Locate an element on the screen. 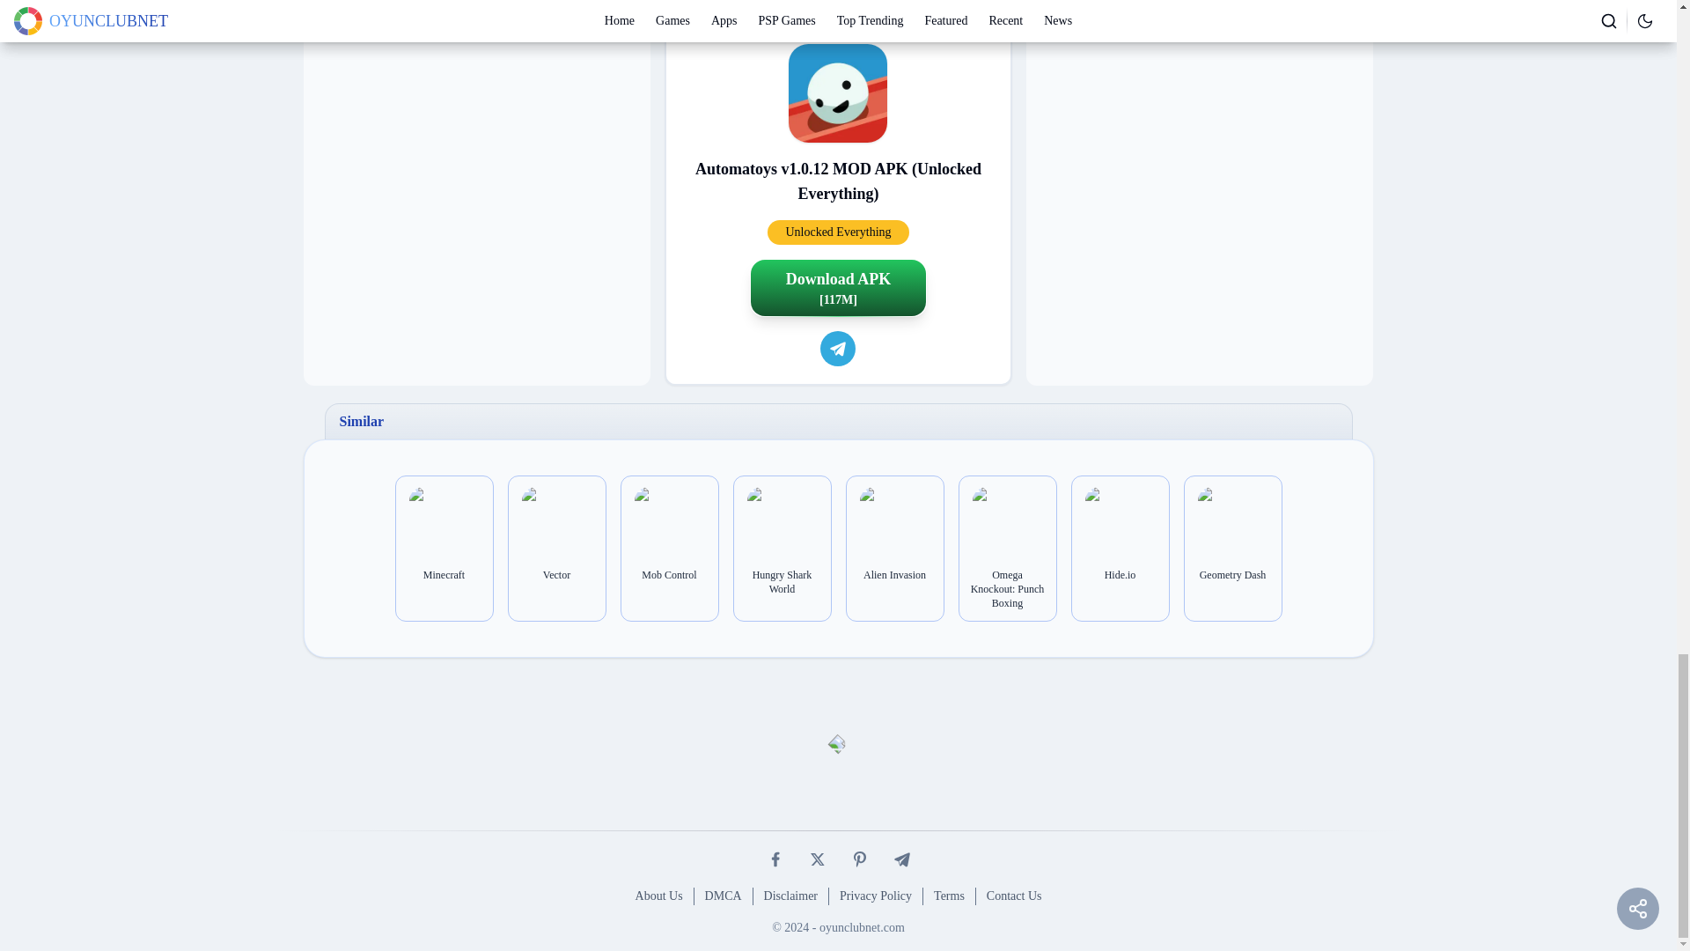 The width and height of the screenshot is (1690, 951). Geometry Dash is located at coordinates (1232, 574).